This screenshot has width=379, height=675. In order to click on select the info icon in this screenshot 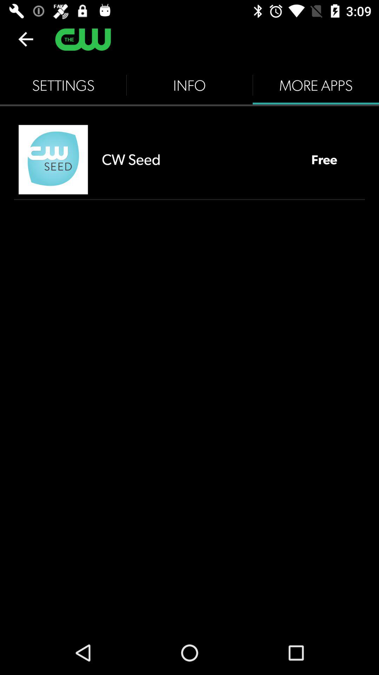, I will do `click(189, 85)`.